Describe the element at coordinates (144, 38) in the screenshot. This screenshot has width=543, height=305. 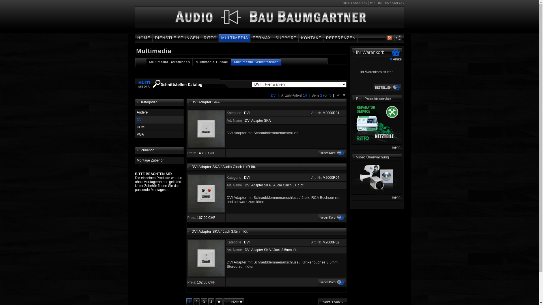
I see `HOME` at that location.